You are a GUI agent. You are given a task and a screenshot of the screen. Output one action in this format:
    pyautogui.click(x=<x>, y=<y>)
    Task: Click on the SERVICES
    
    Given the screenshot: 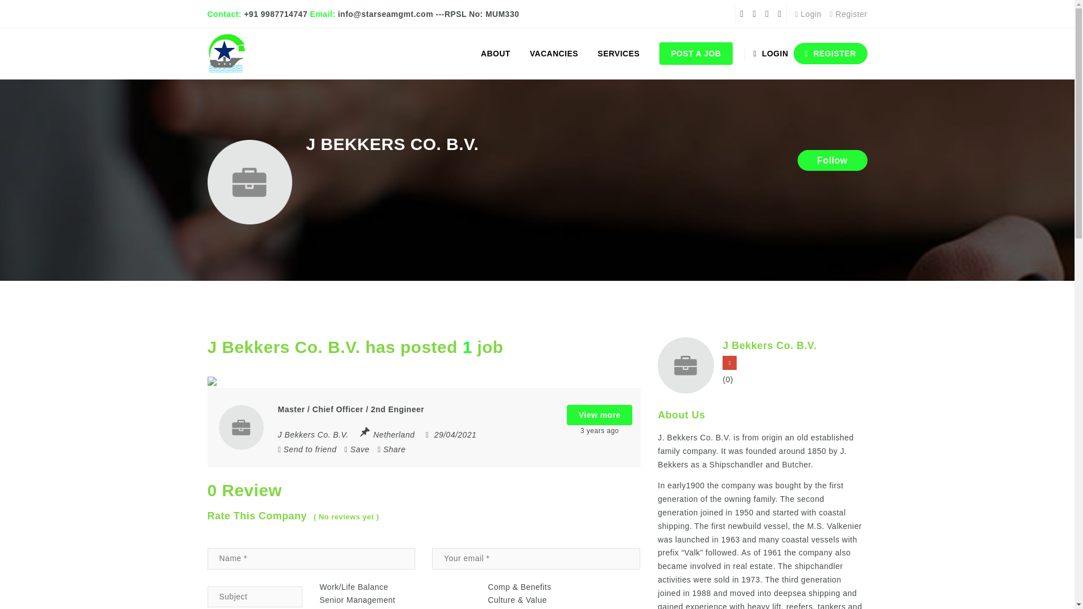 What is the action you would take?
    pyautogui.click(x=619, y=53)
    